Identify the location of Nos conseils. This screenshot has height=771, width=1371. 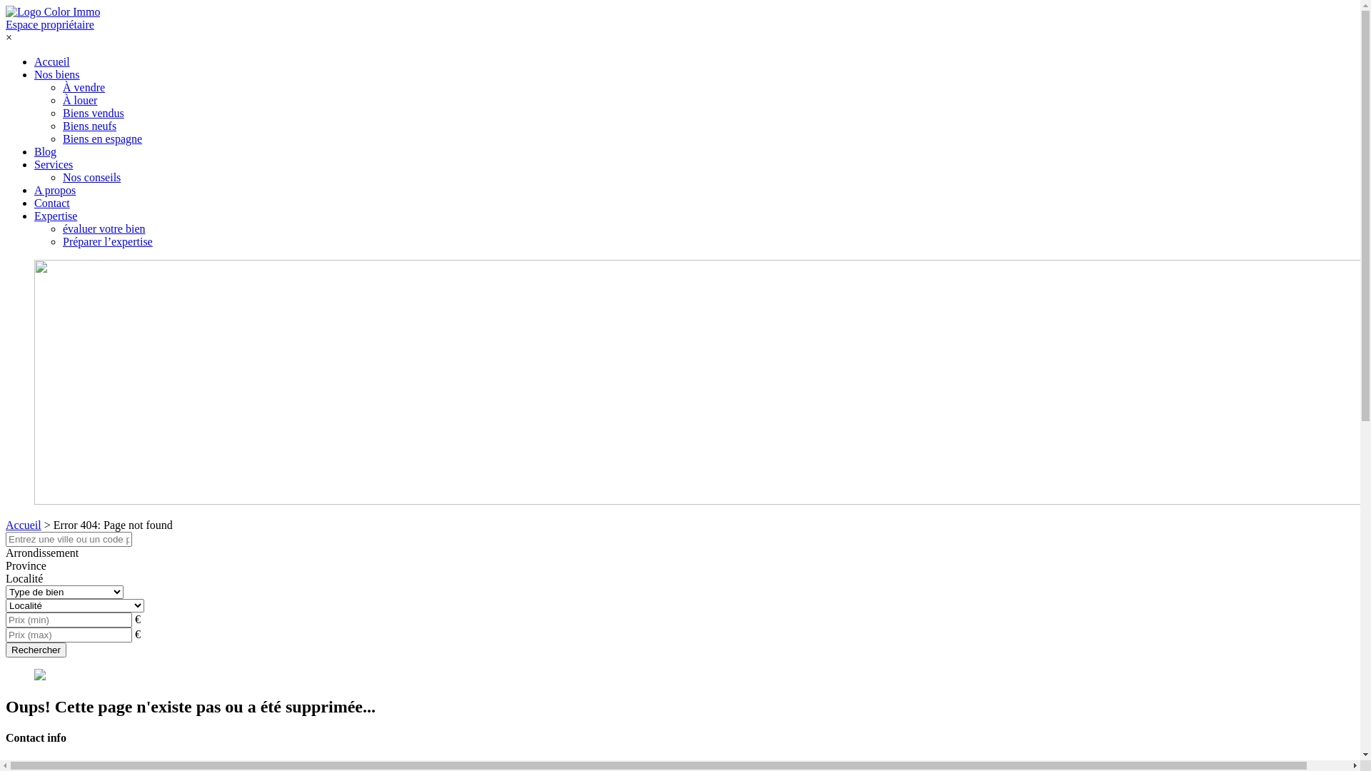
(91, 177).